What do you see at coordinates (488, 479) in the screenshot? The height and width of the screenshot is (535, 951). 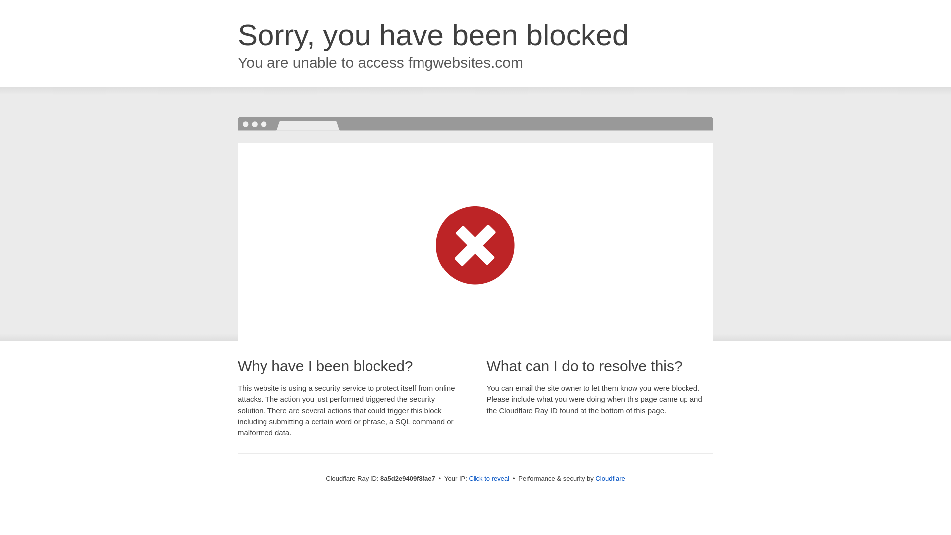 I see `Click to reveal` at bounding box center [488, 479].